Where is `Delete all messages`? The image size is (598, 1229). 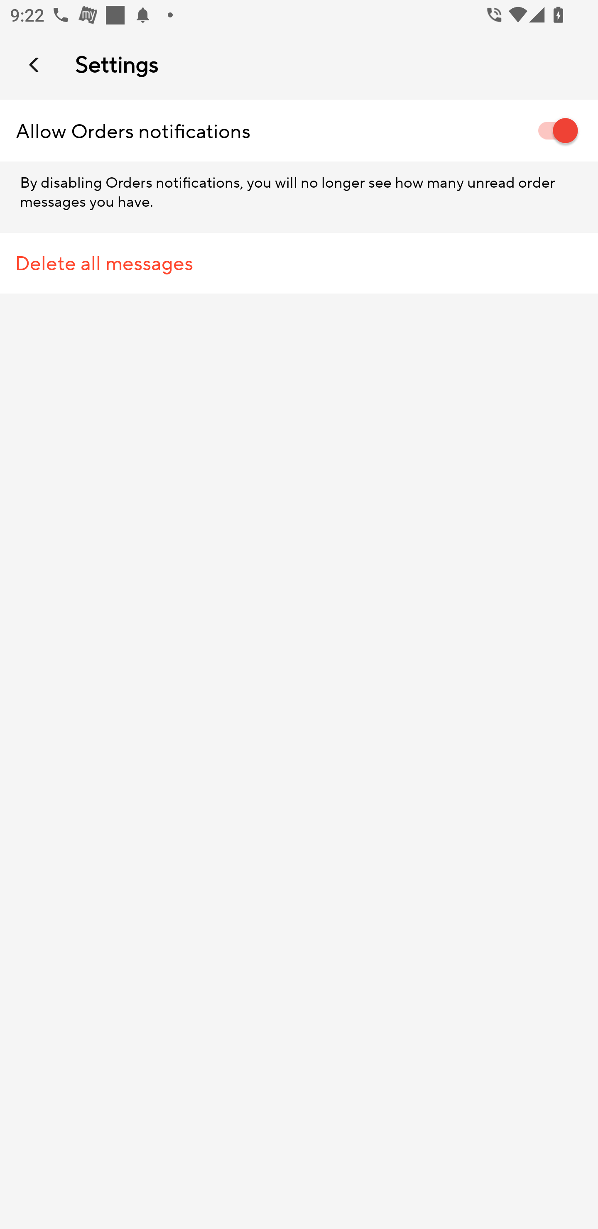
Delete all messages is located at coordinates (299, 263).